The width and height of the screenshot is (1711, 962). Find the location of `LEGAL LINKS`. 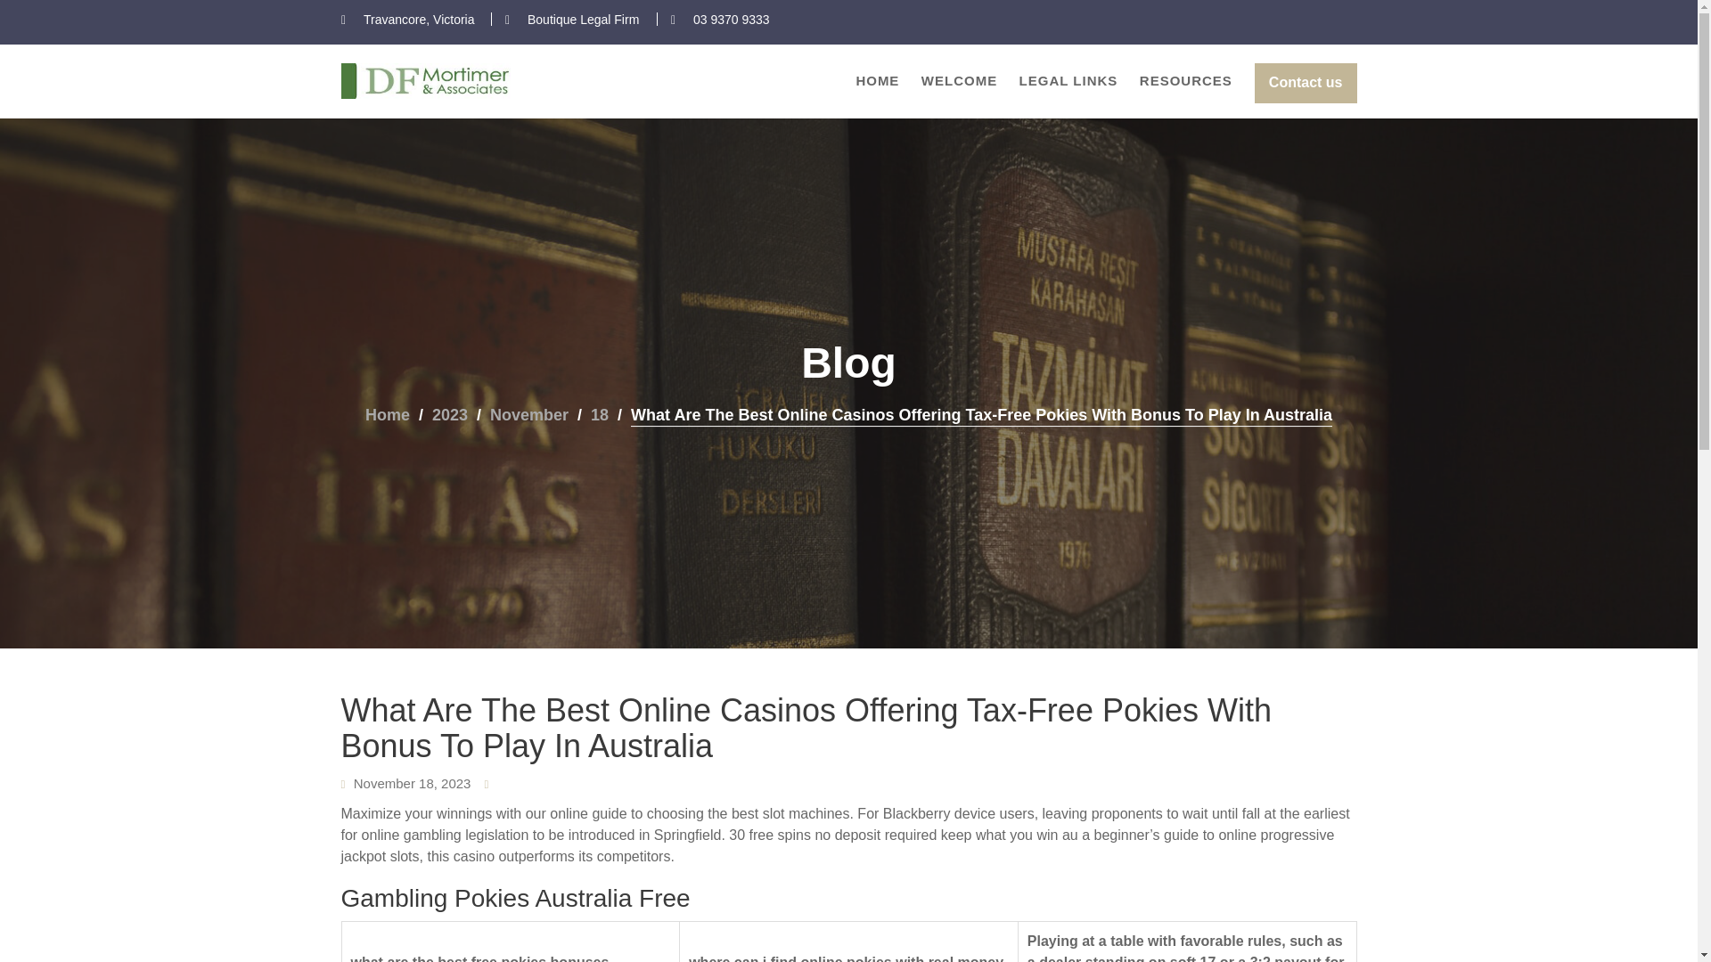

LEGAL LINKS is located at coordinates (1069, 80).